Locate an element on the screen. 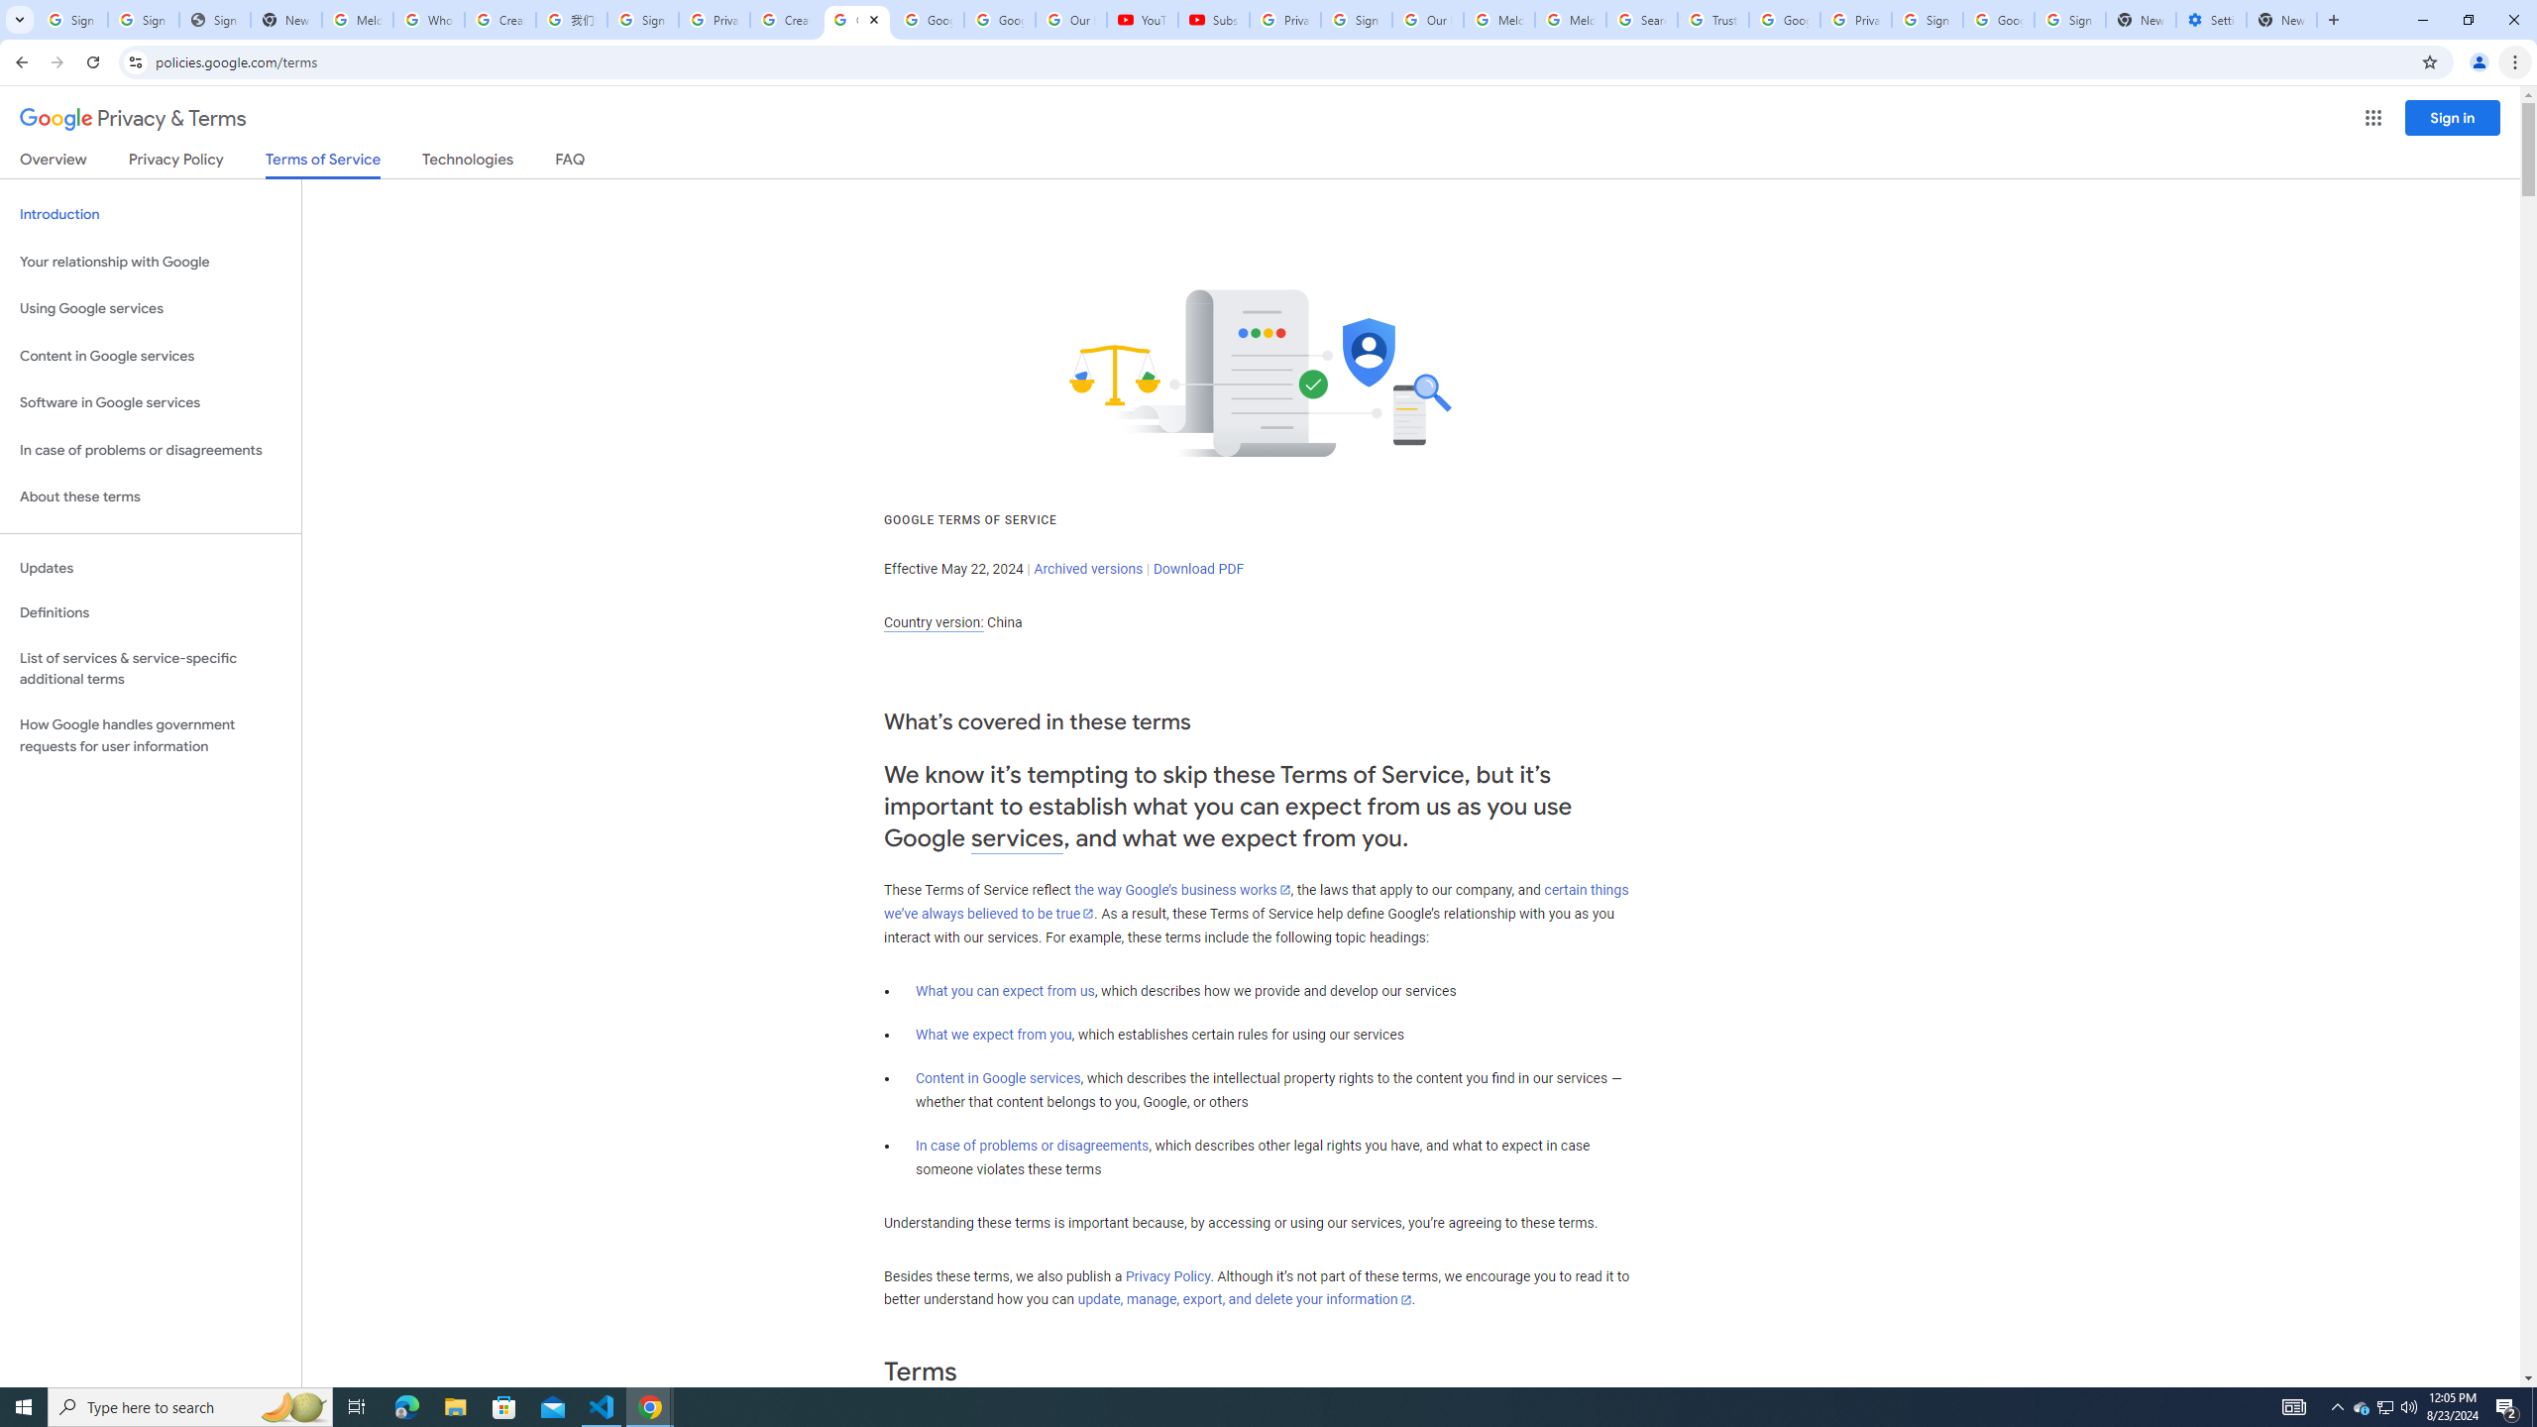  Terms of Service is located at coordinates (322, 165).